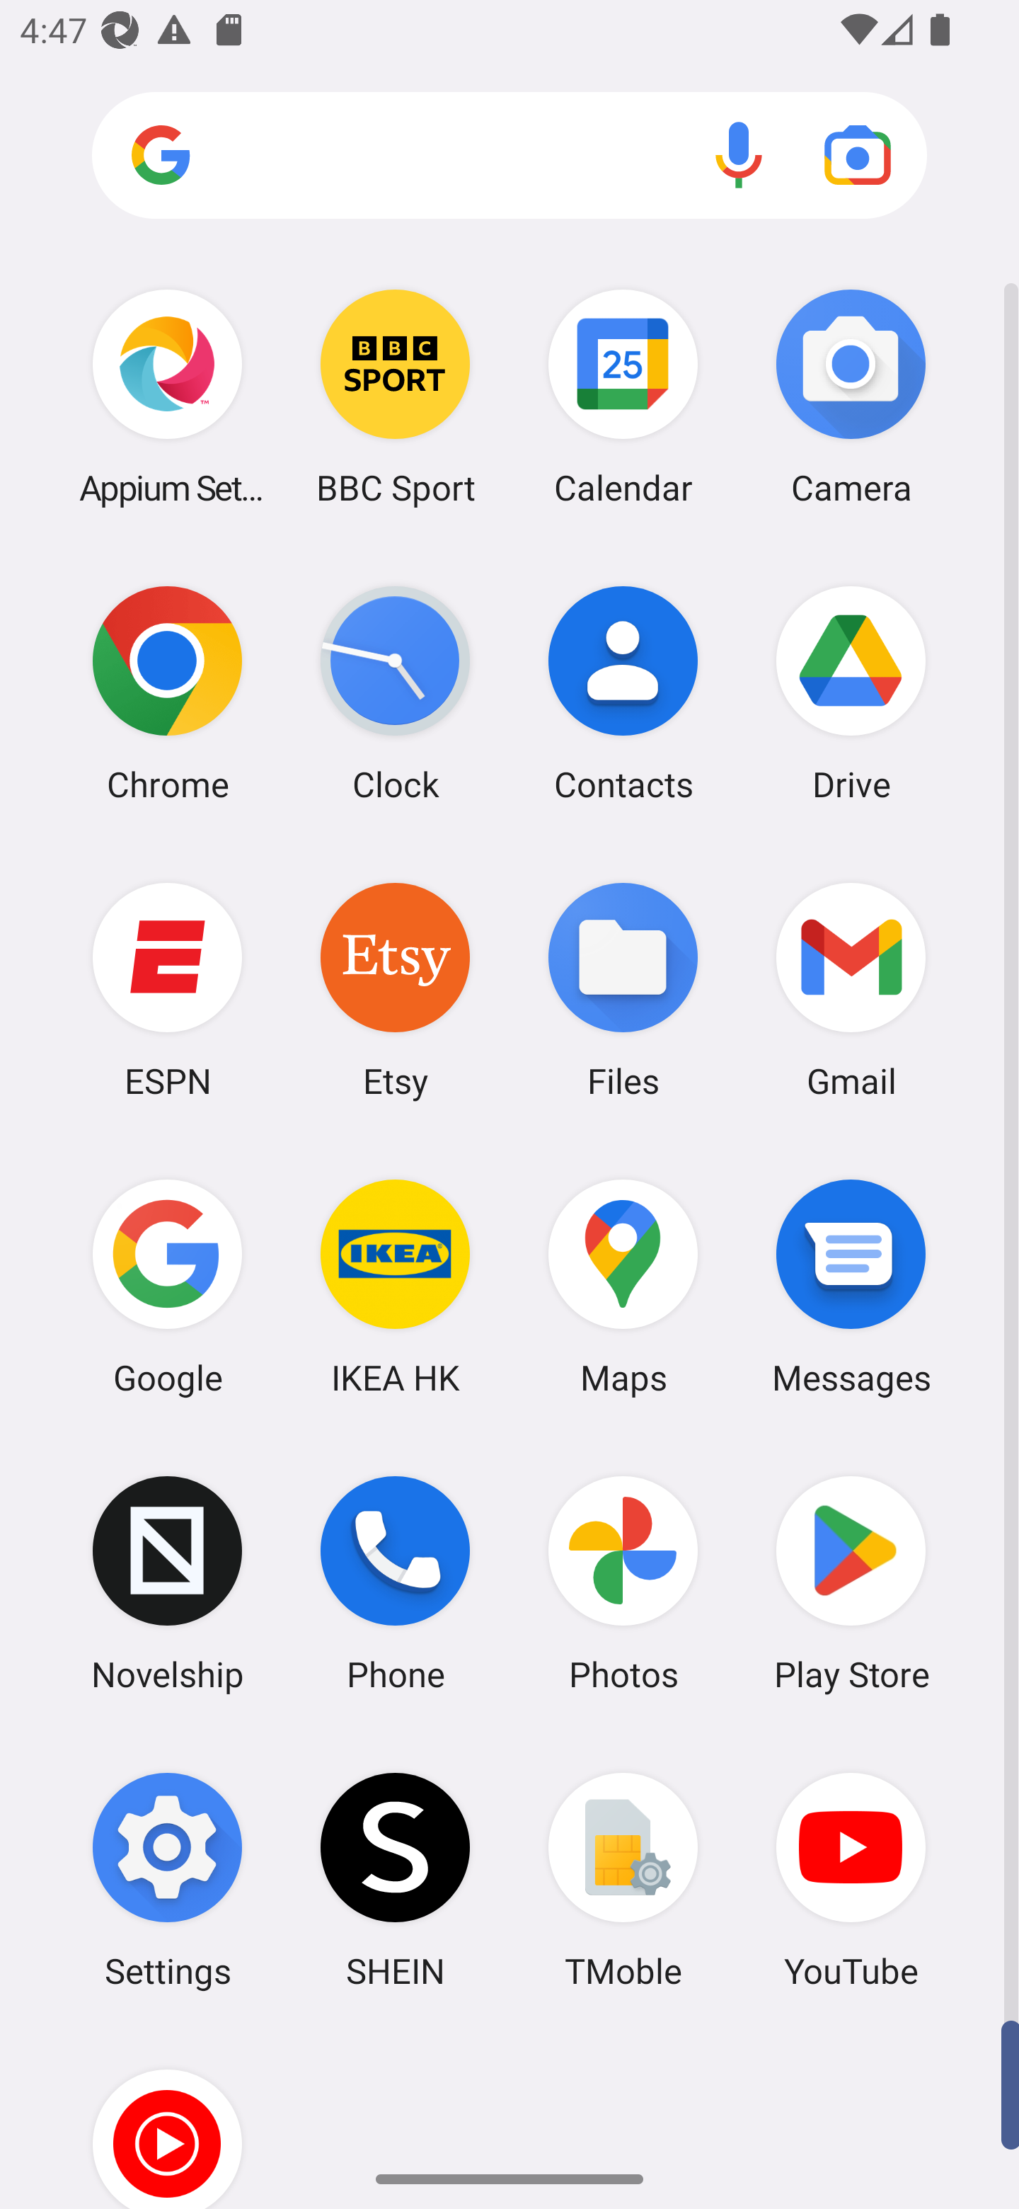 This screenshot has height=2209, width=1019. Describe the element at coordinates (623, 989) in the screenshot. I see `Files` at that location.